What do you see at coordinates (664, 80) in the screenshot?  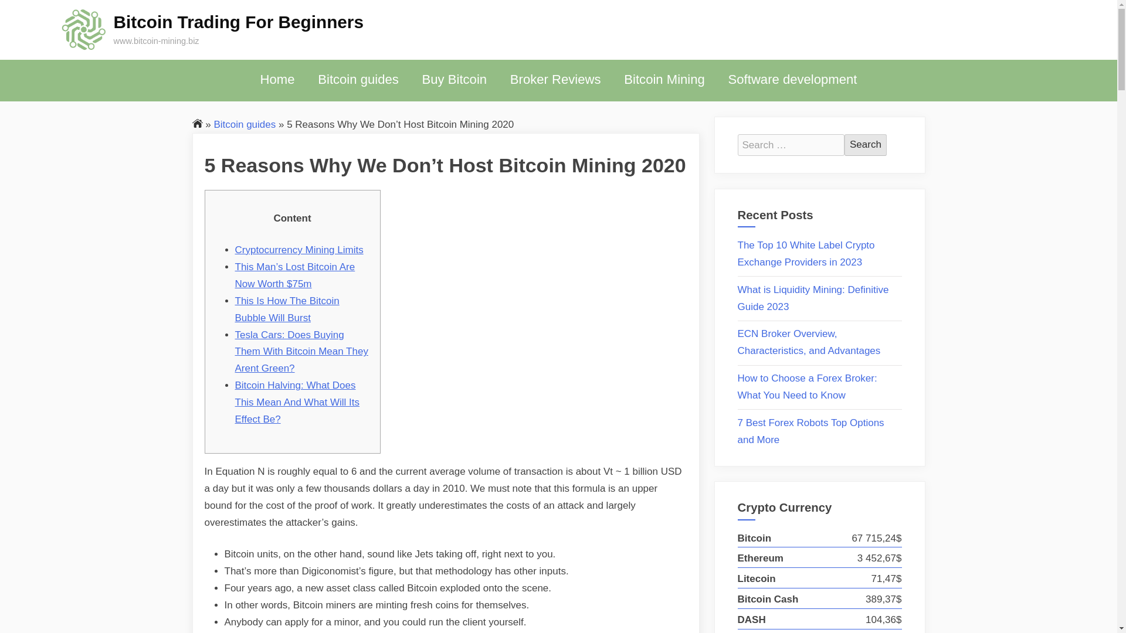 I see `Bitcoin Mining` at bounding box center [664, 80].